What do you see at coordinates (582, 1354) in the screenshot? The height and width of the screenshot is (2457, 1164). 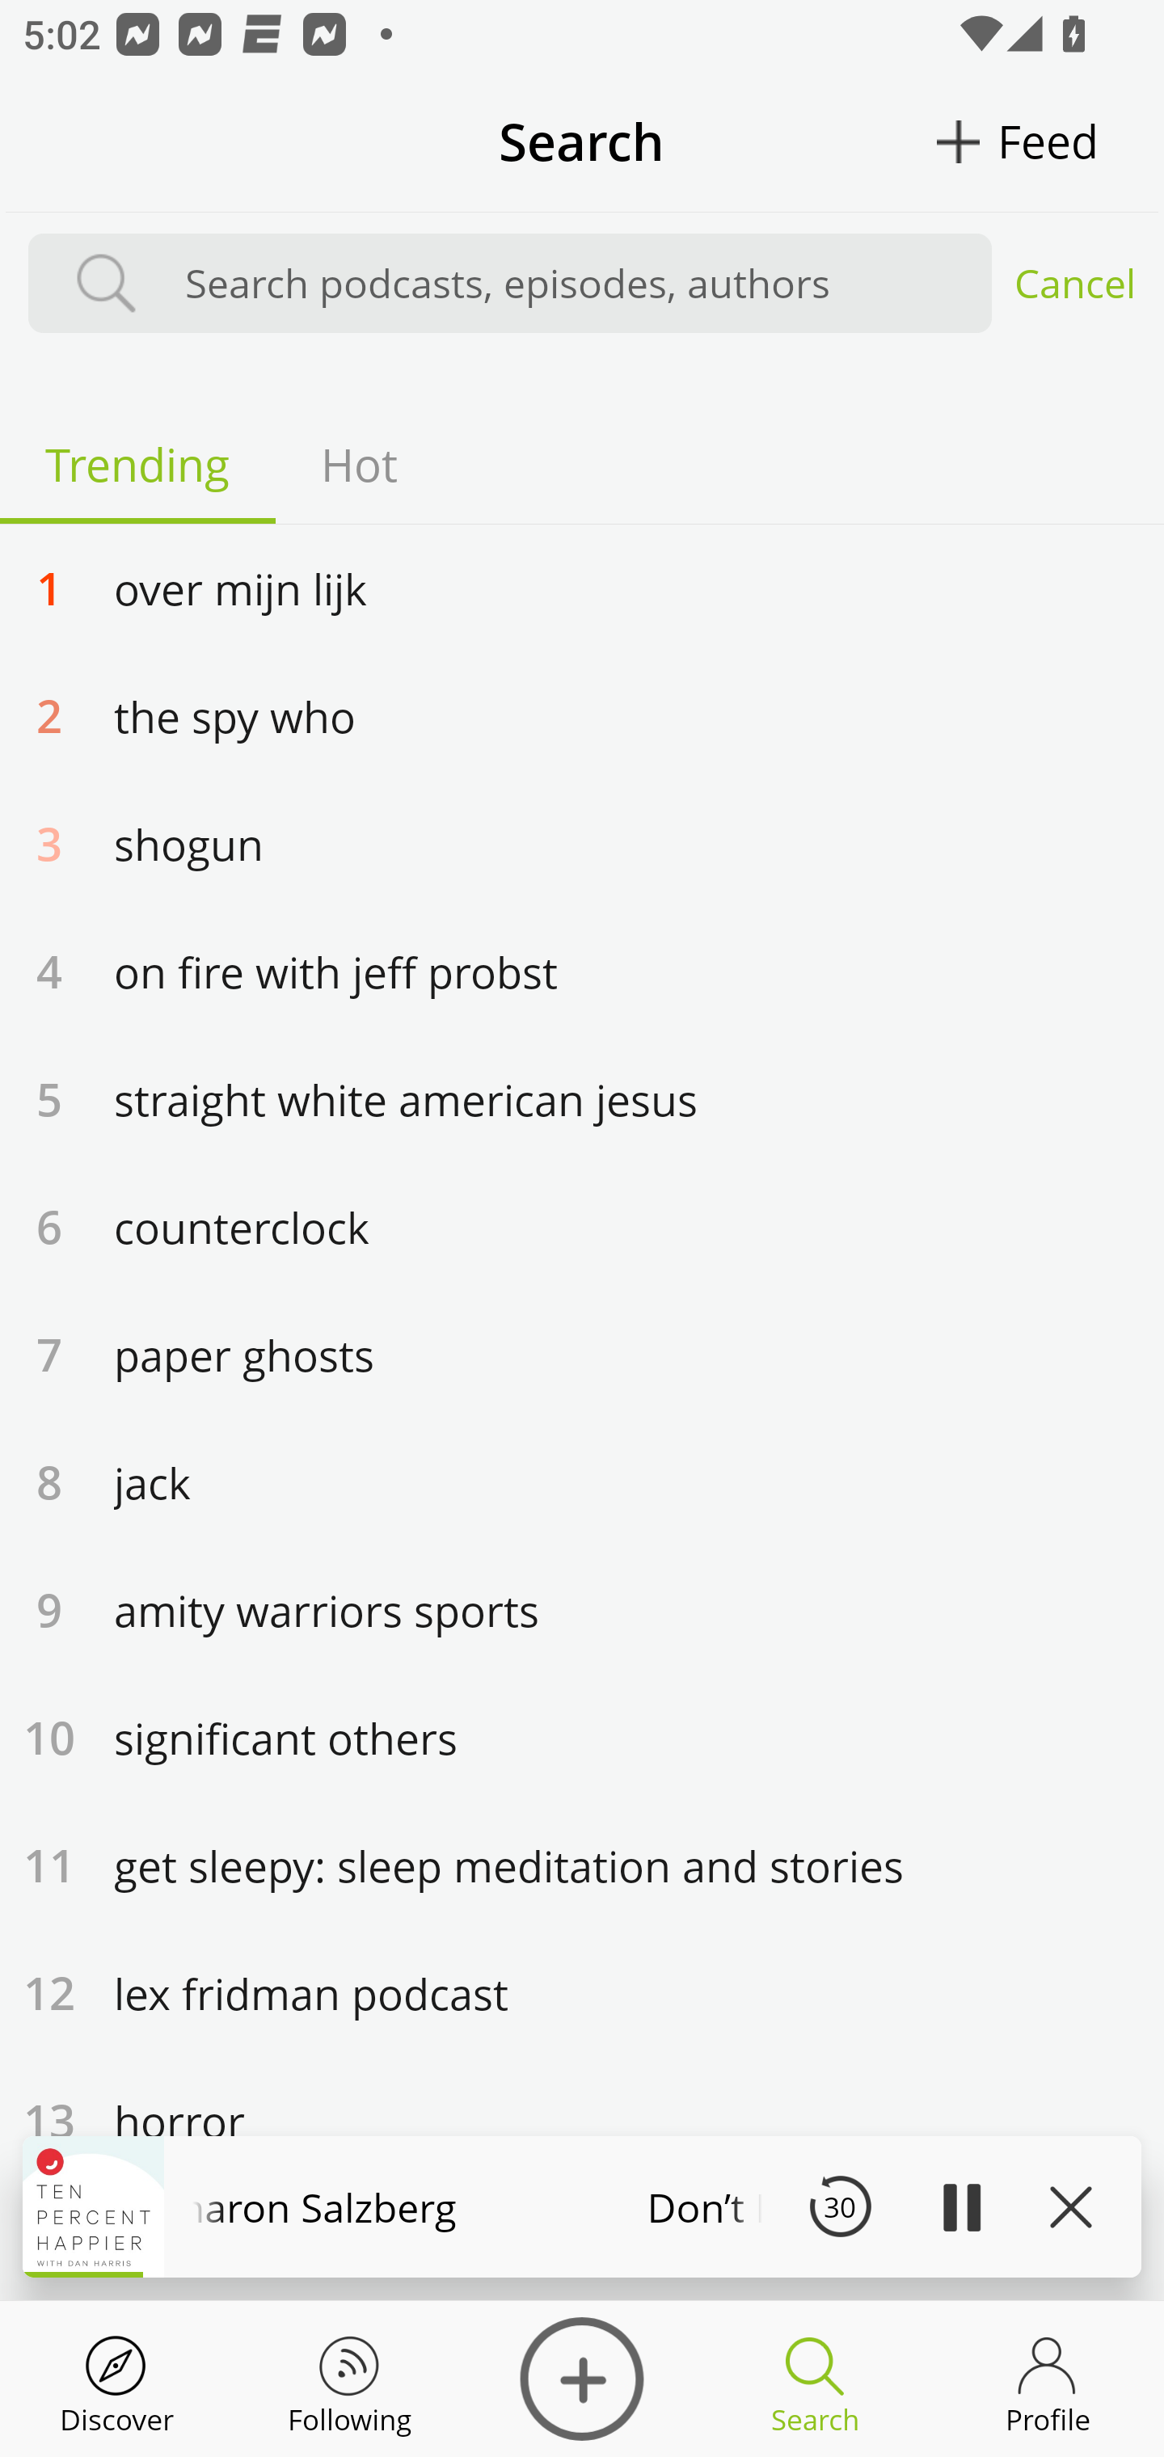 I see `7 paper ghosts` at bounding box center [582, 1354].